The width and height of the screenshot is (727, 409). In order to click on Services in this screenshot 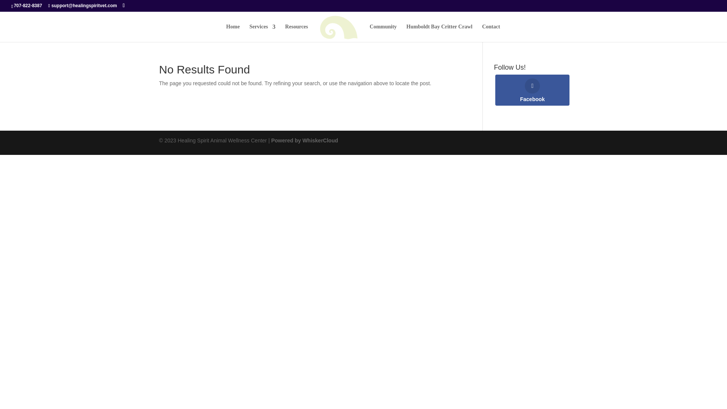, I will do `click(262, 33)`.